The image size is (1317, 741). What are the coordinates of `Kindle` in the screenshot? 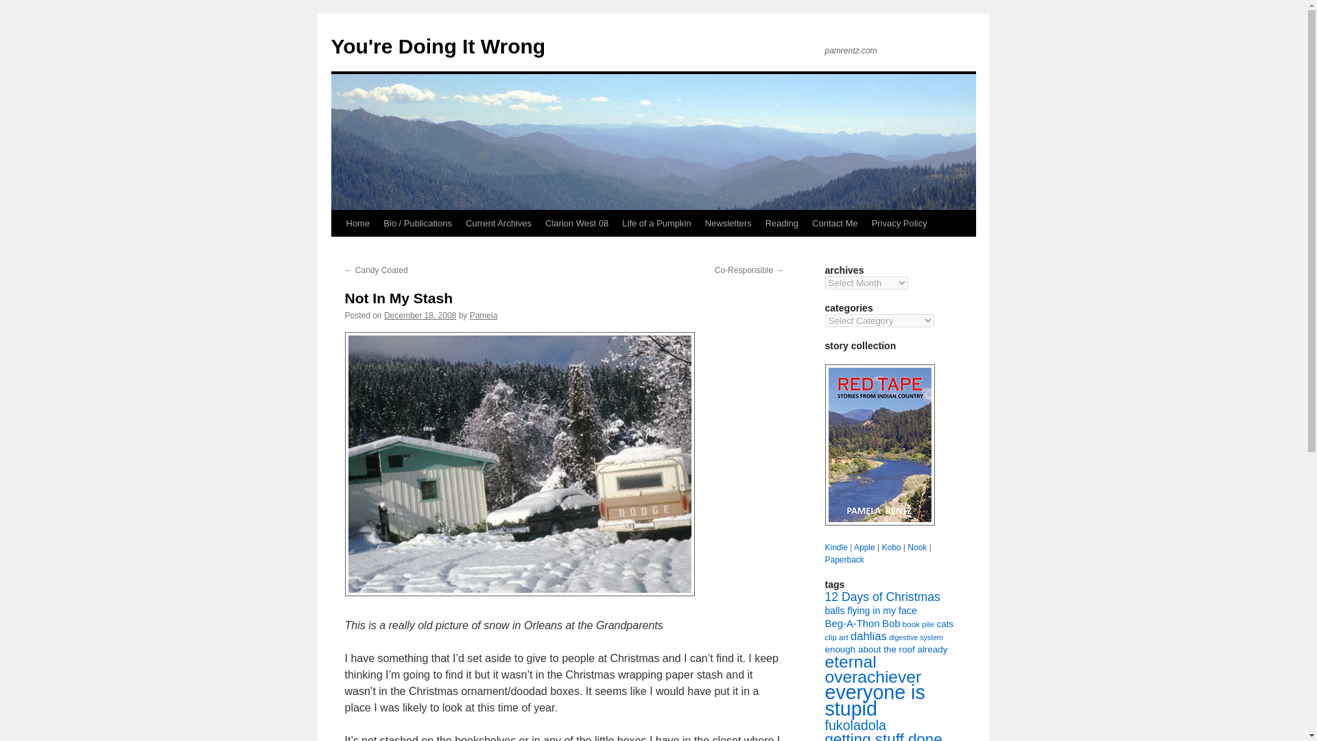 It's located at (835, 547).